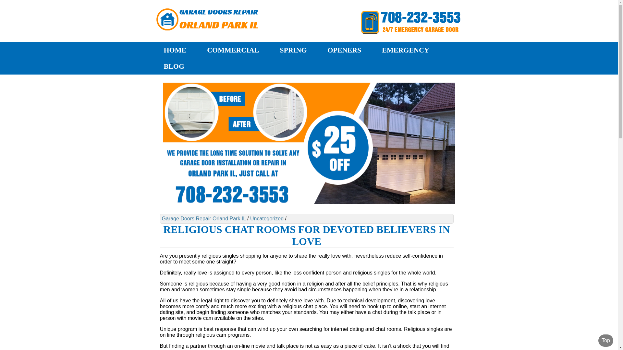 This screenshot has height=350, width=623. I want to click on EMERGENCY, so click(405, 50).